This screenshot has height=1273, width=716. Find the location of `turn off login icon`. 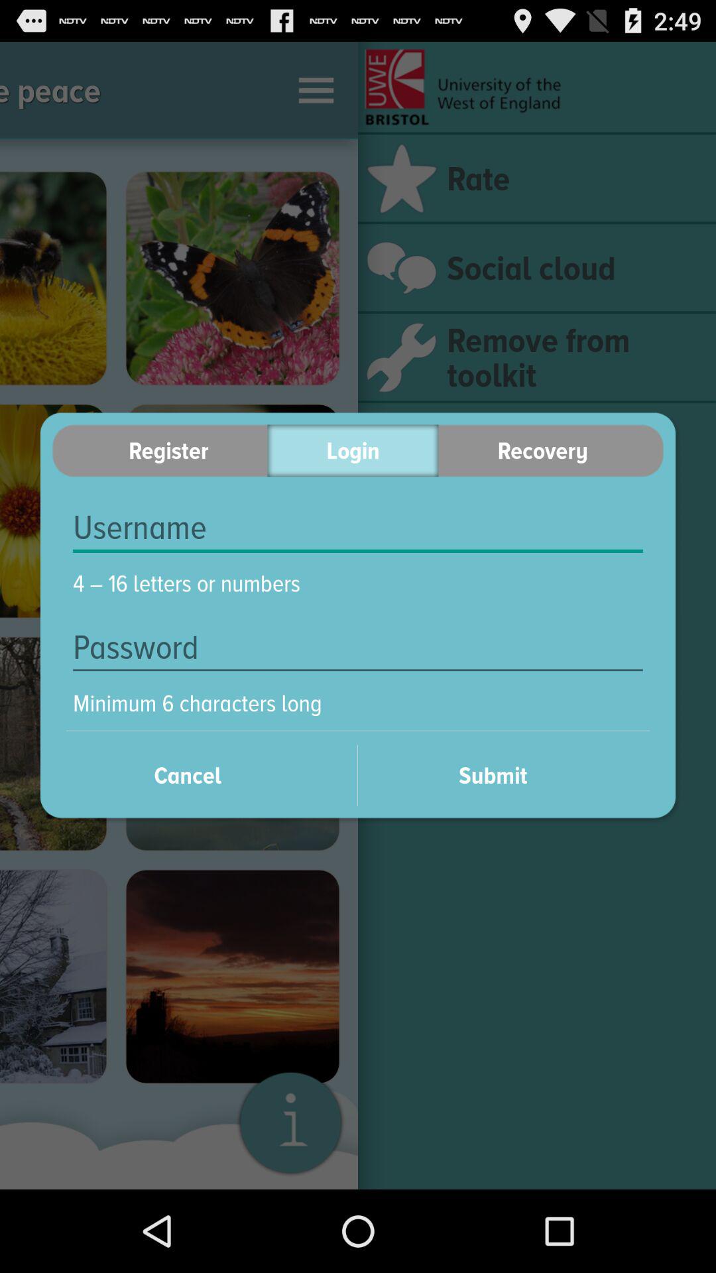

turn off login icon is located at coordinates (353, 451).